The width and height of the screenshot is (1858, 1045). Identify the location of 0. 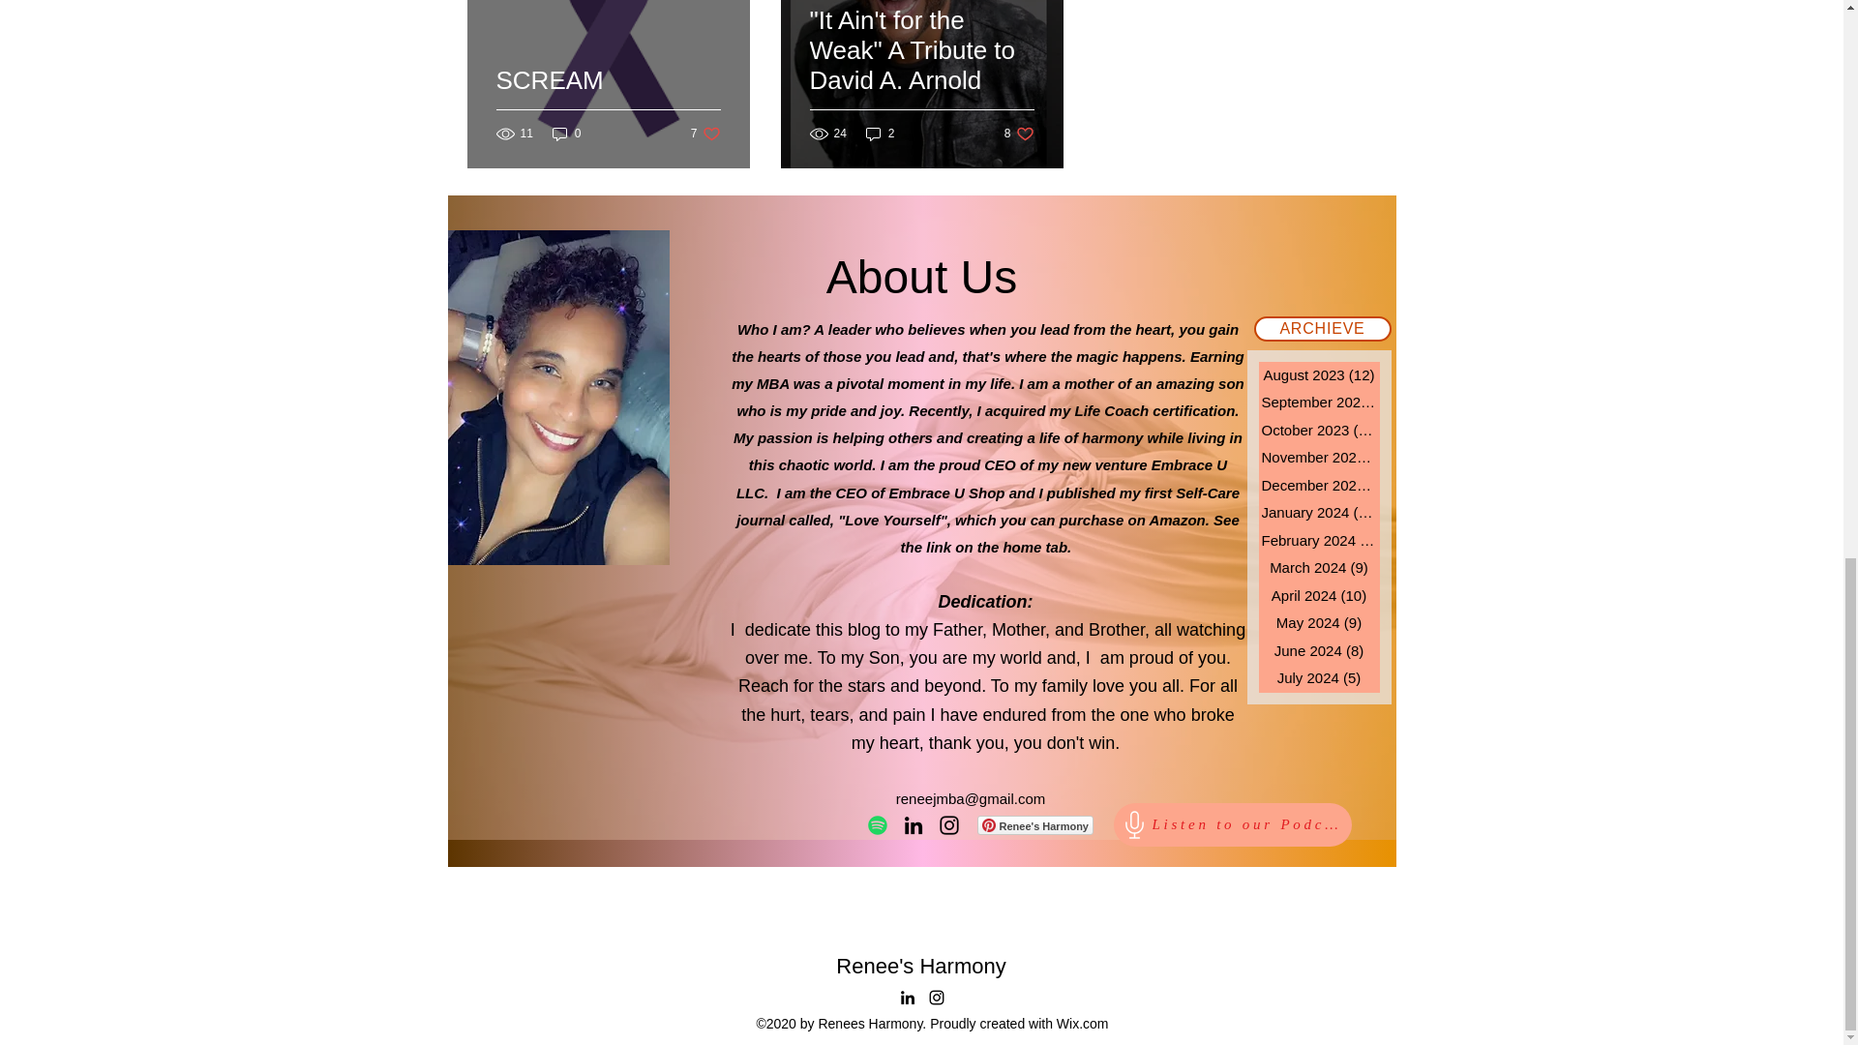
(881, 133).